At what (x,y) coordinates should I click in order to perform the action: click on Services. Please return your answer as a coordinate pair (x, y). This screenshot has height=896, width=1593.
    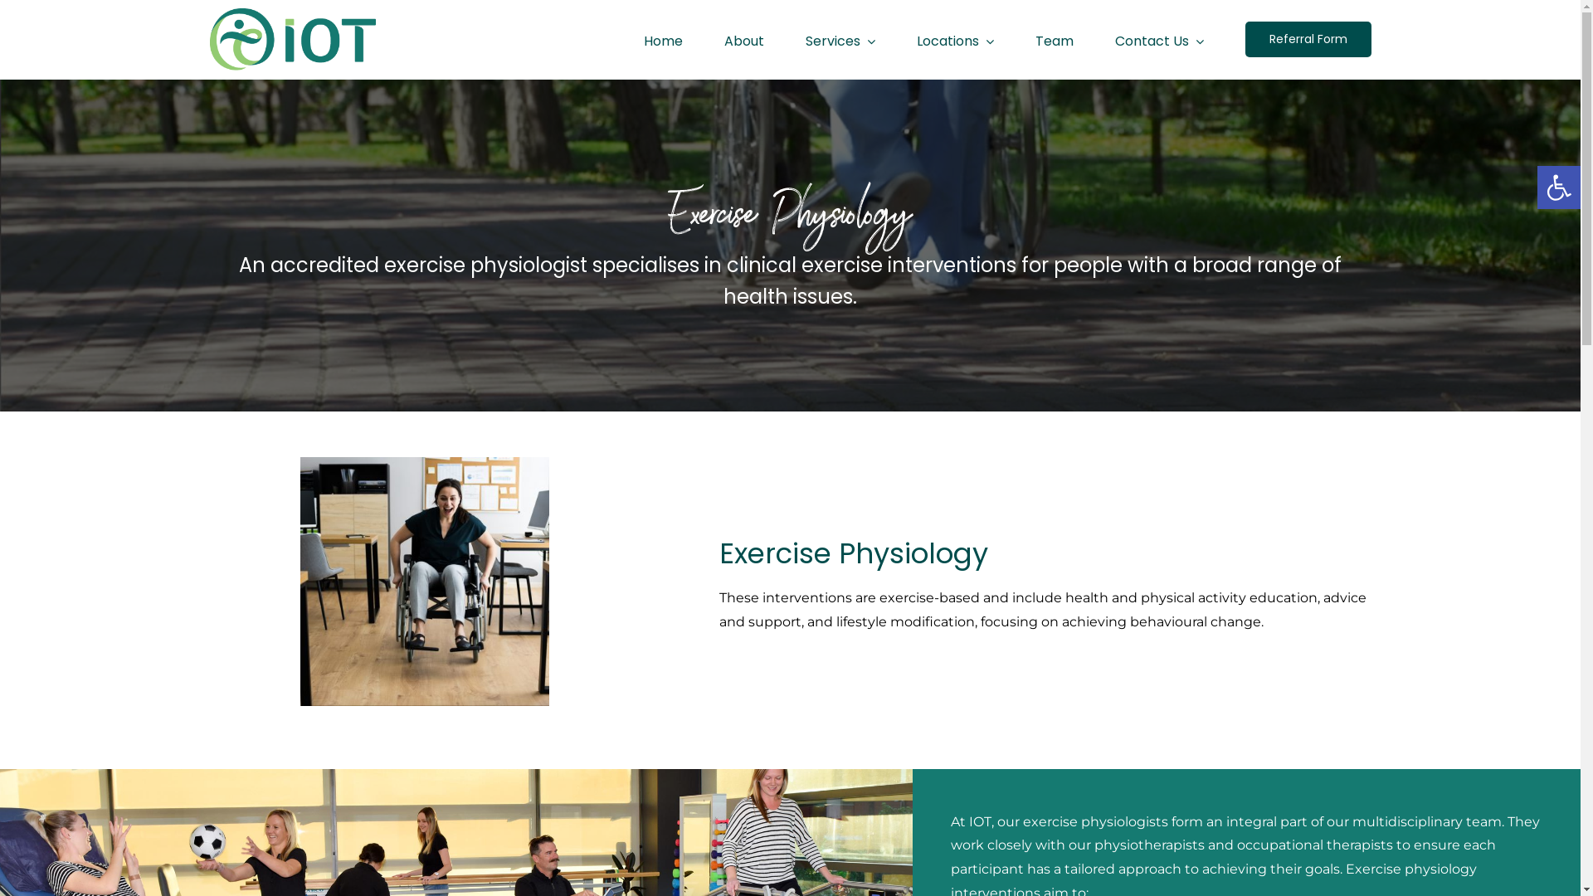
    Looking at the image, I should click on (840, 40).